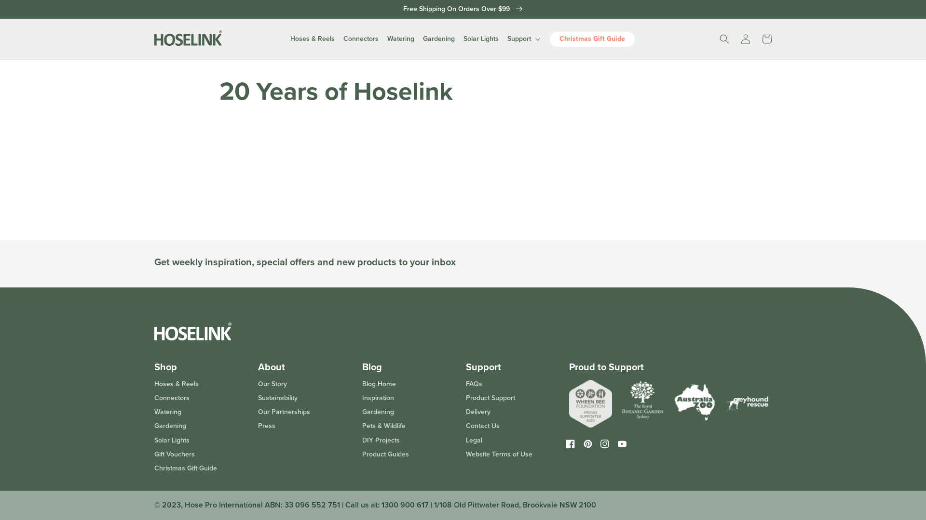  Describe the element at coordinates (267, 426) in the screenshot. I see `Press` at that location.